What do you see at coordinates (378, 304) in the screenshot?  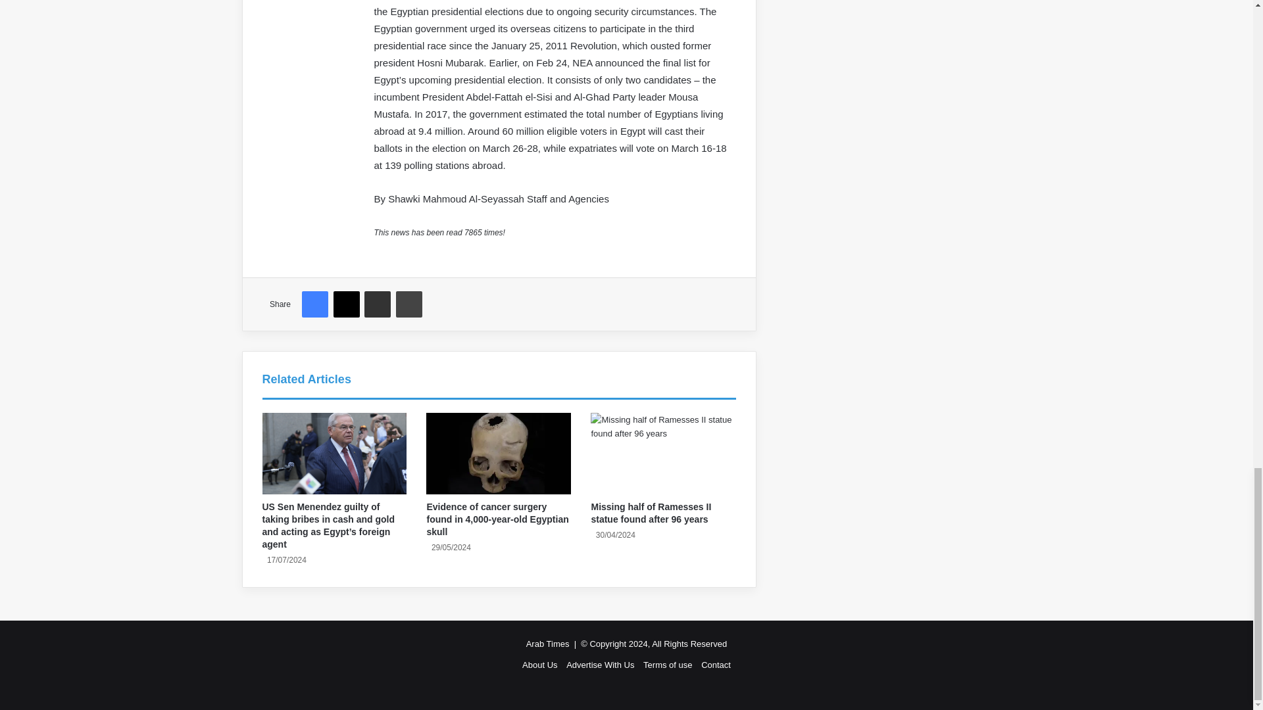 I see `Share via Email` at bounding box center [378, 304].